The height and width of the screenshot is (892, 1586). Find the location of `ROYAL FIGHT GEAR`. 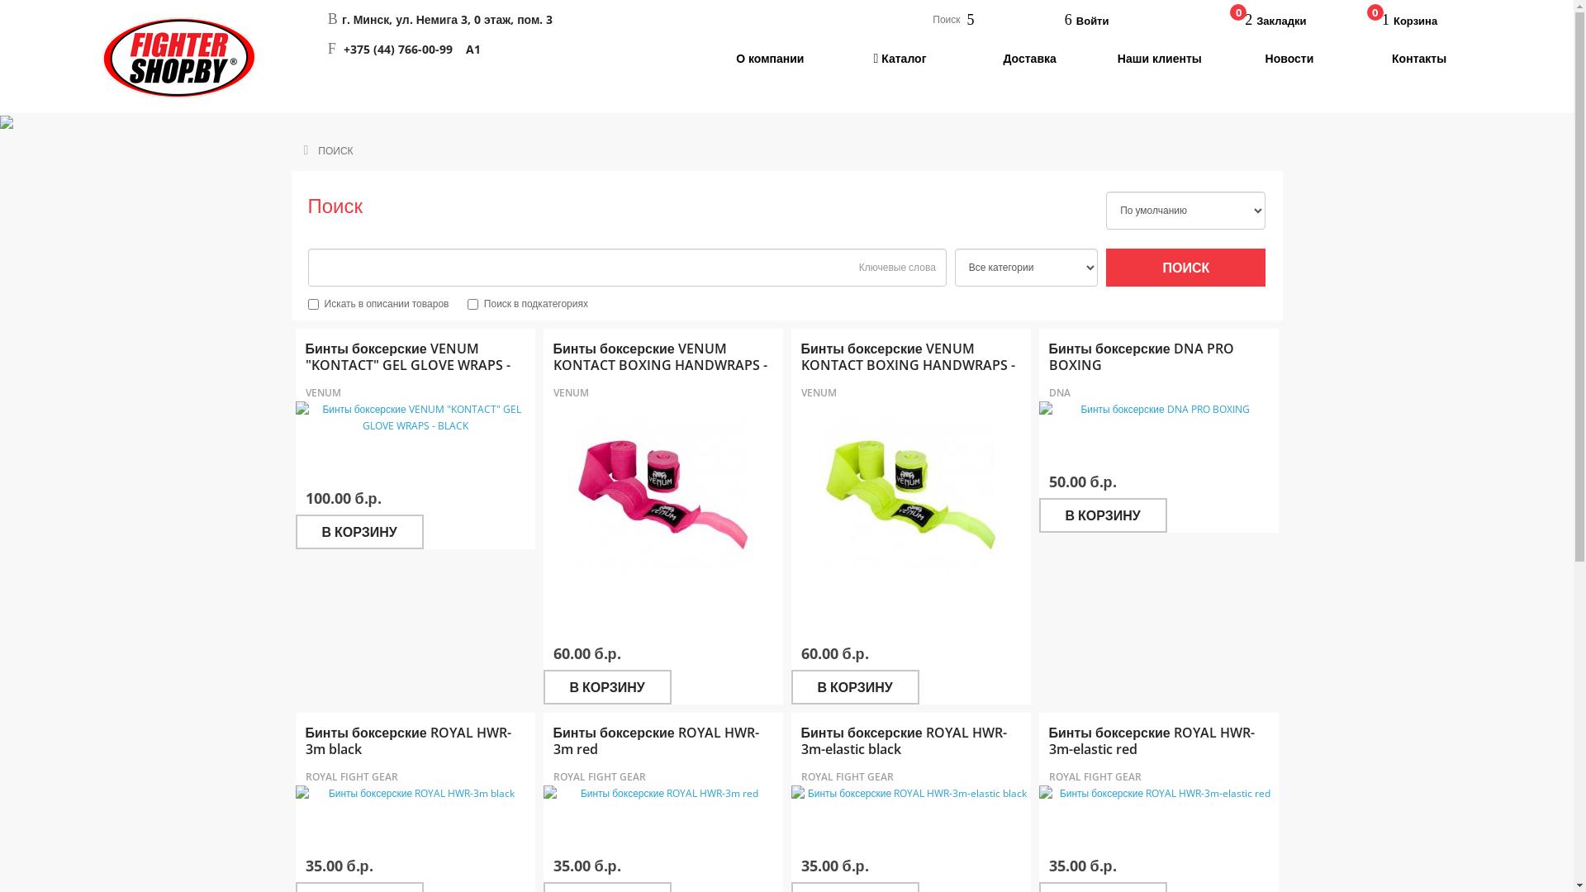

ROYAL FIGHT GEAR is located at coordinates (352, 776).